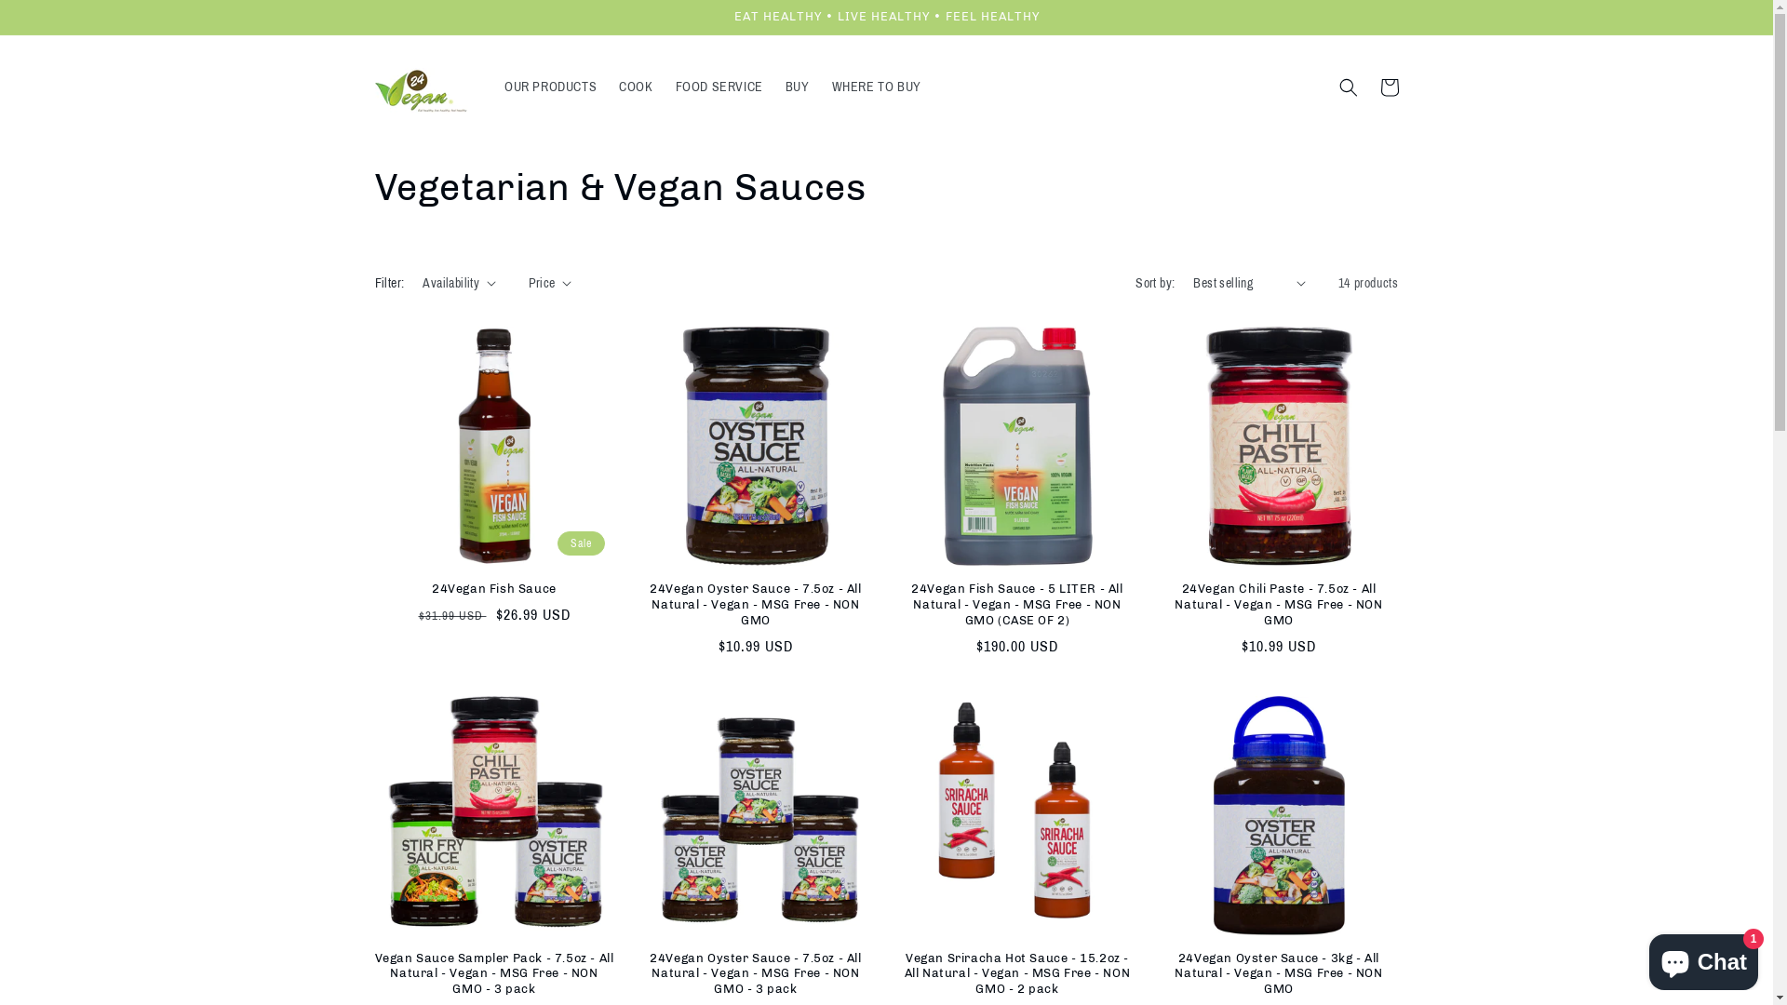 The height and width of the screenshot is (1005, 1787). What do you see at coordinates (636, 87) in the screenshot?
I see `COOK` at bounding box center [636, 87].